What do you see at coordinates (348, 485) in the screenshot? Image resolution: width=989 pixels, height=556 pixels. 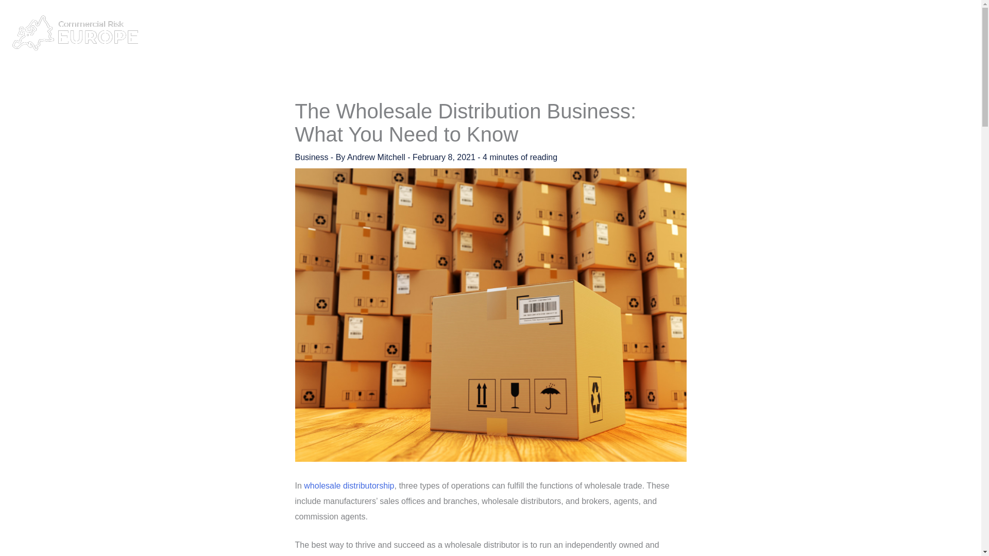 I see `wholesale distributorship` at bounding box center [348, 485].